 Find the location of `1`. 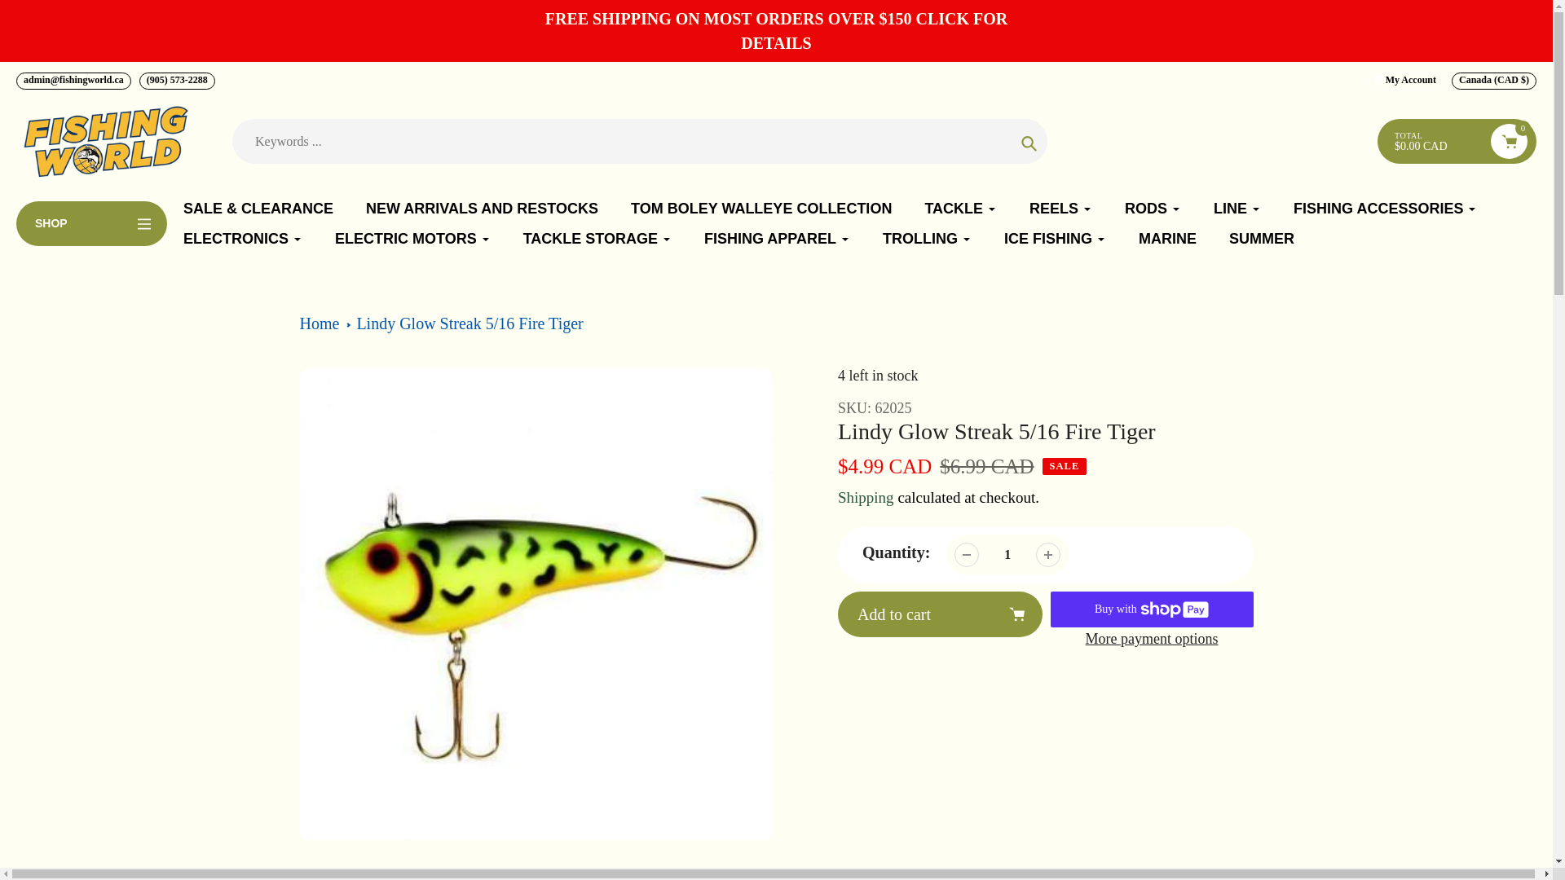

1 is located at coordinates (1007, 554).